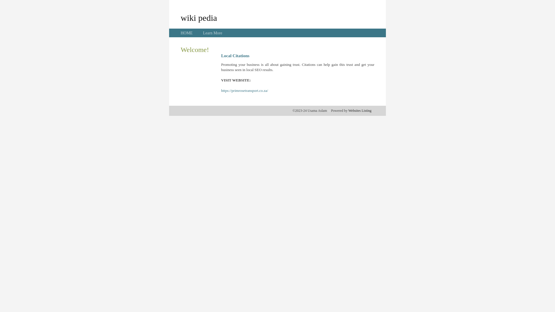  What do you see at coordinates (360, 111) in the screenshot?
I see `Websites Listing` at bounding box center [360, 111].